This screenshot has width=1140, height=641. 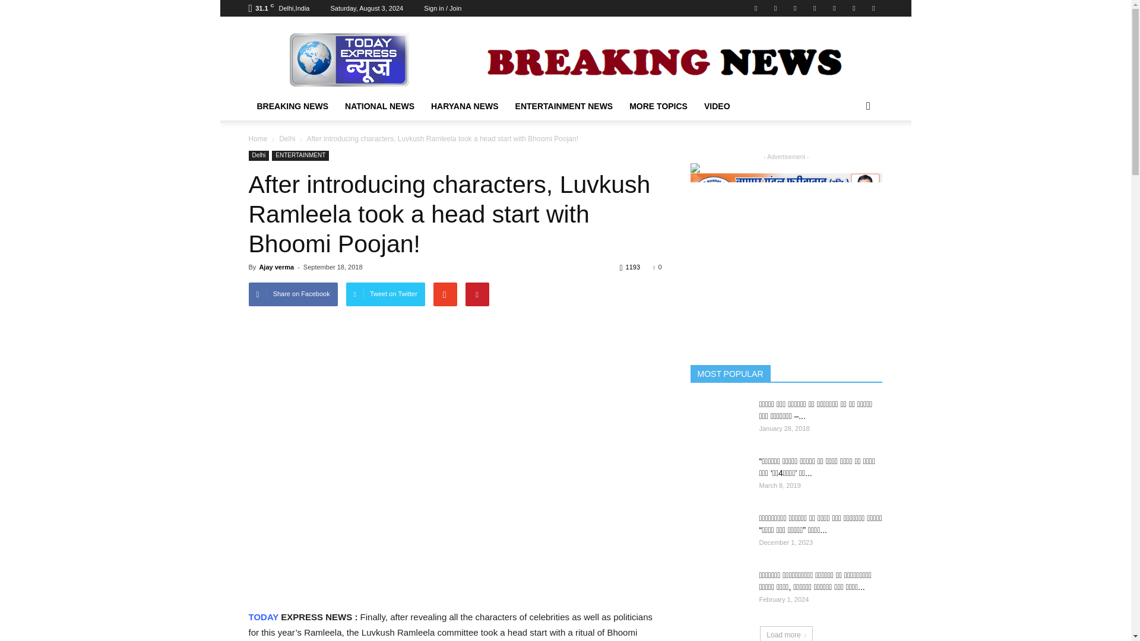 What do you see at coordinates (287, 138) in the screenshot?
I see `View all posts in Delhi` at bounding box center [287, 138].